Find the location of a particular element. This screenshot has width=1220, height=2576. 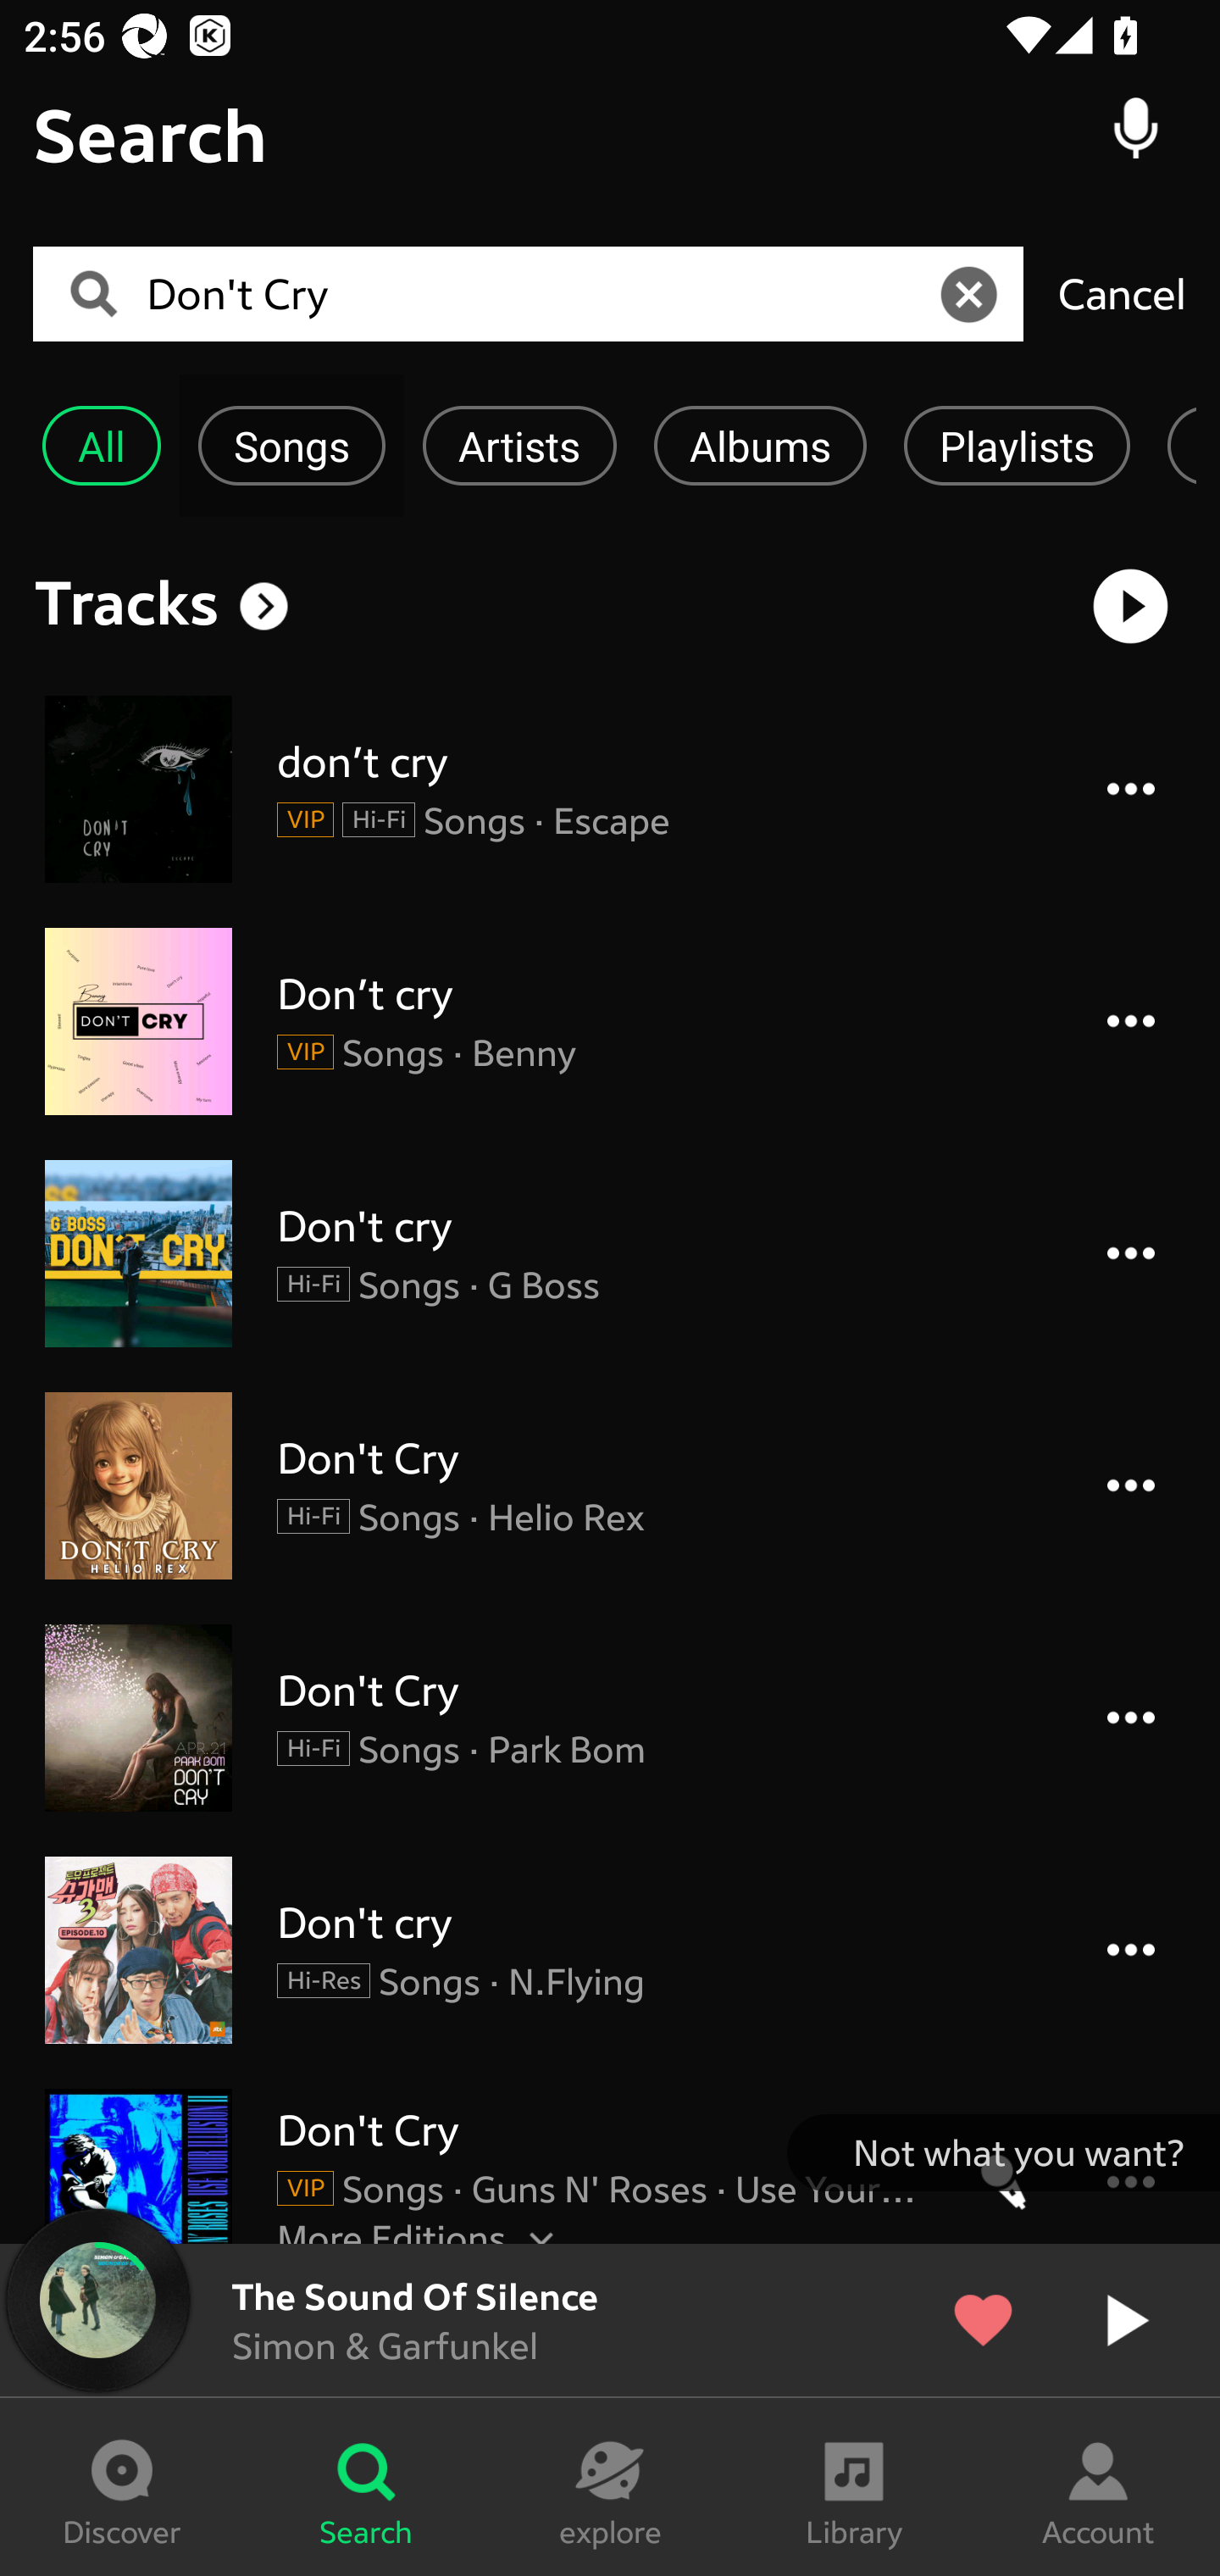

Playlists is located at coordinates (1017, 446).